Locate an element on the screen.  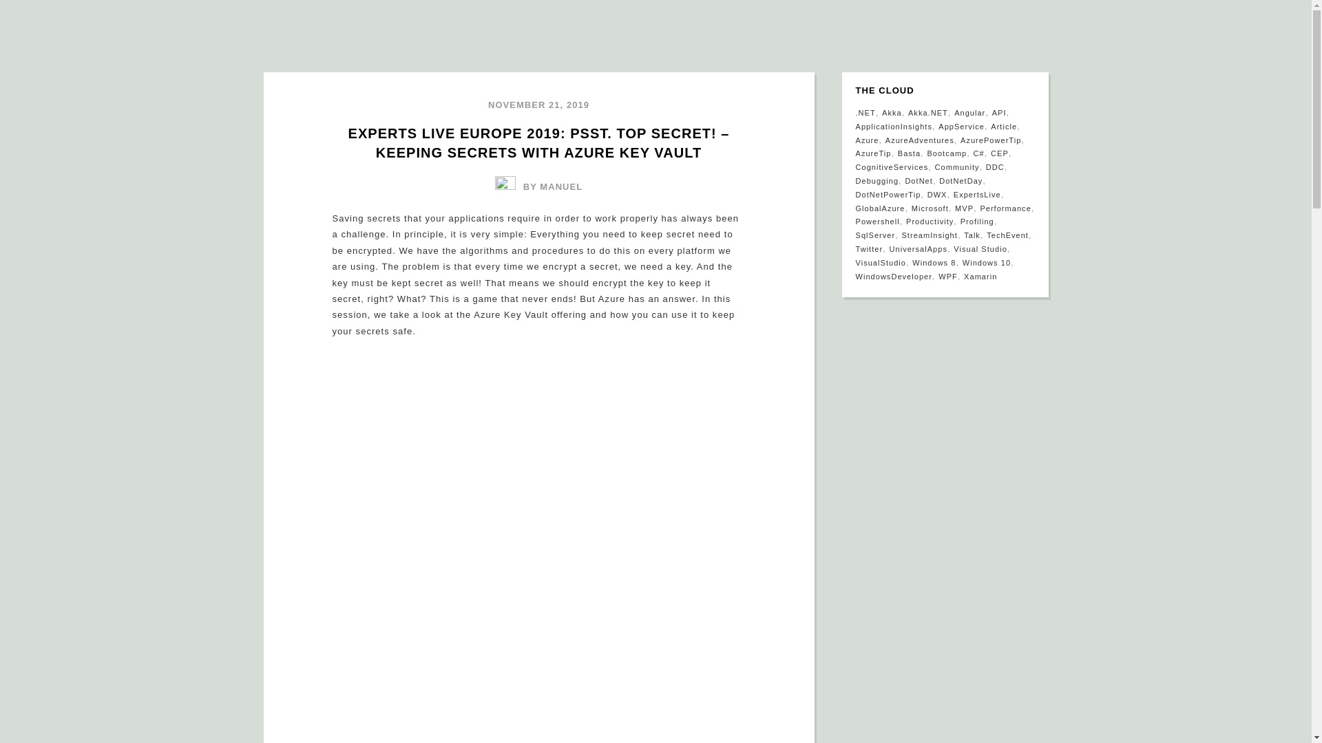
Akka is located at coordinates (891, 112).